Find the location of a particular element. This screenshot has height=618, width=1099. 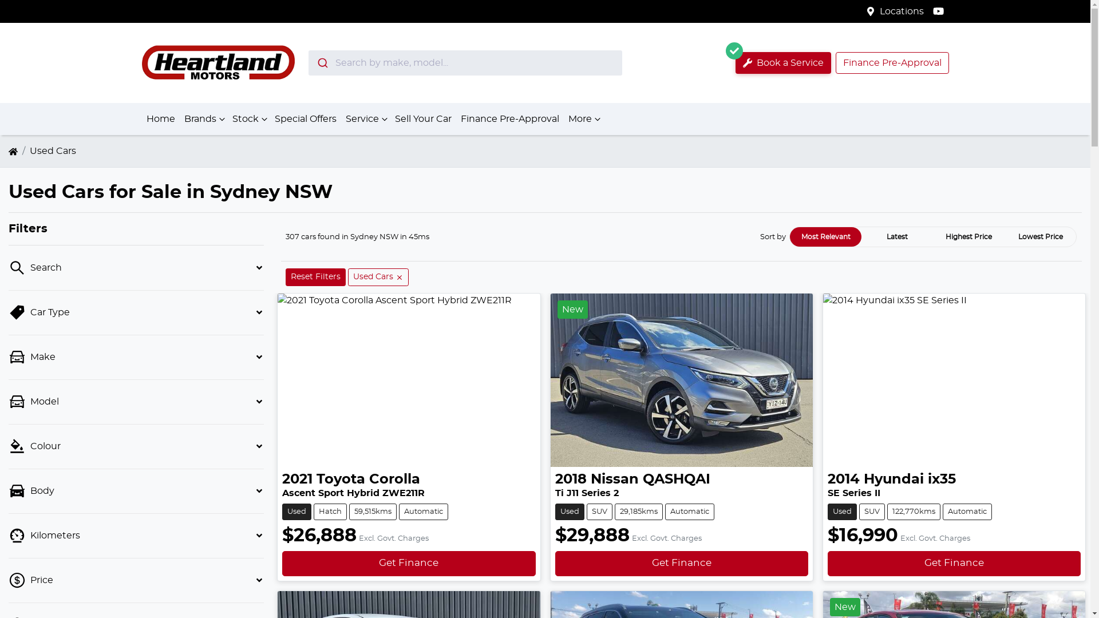

Book a Service is located at coordinates (783, 62).